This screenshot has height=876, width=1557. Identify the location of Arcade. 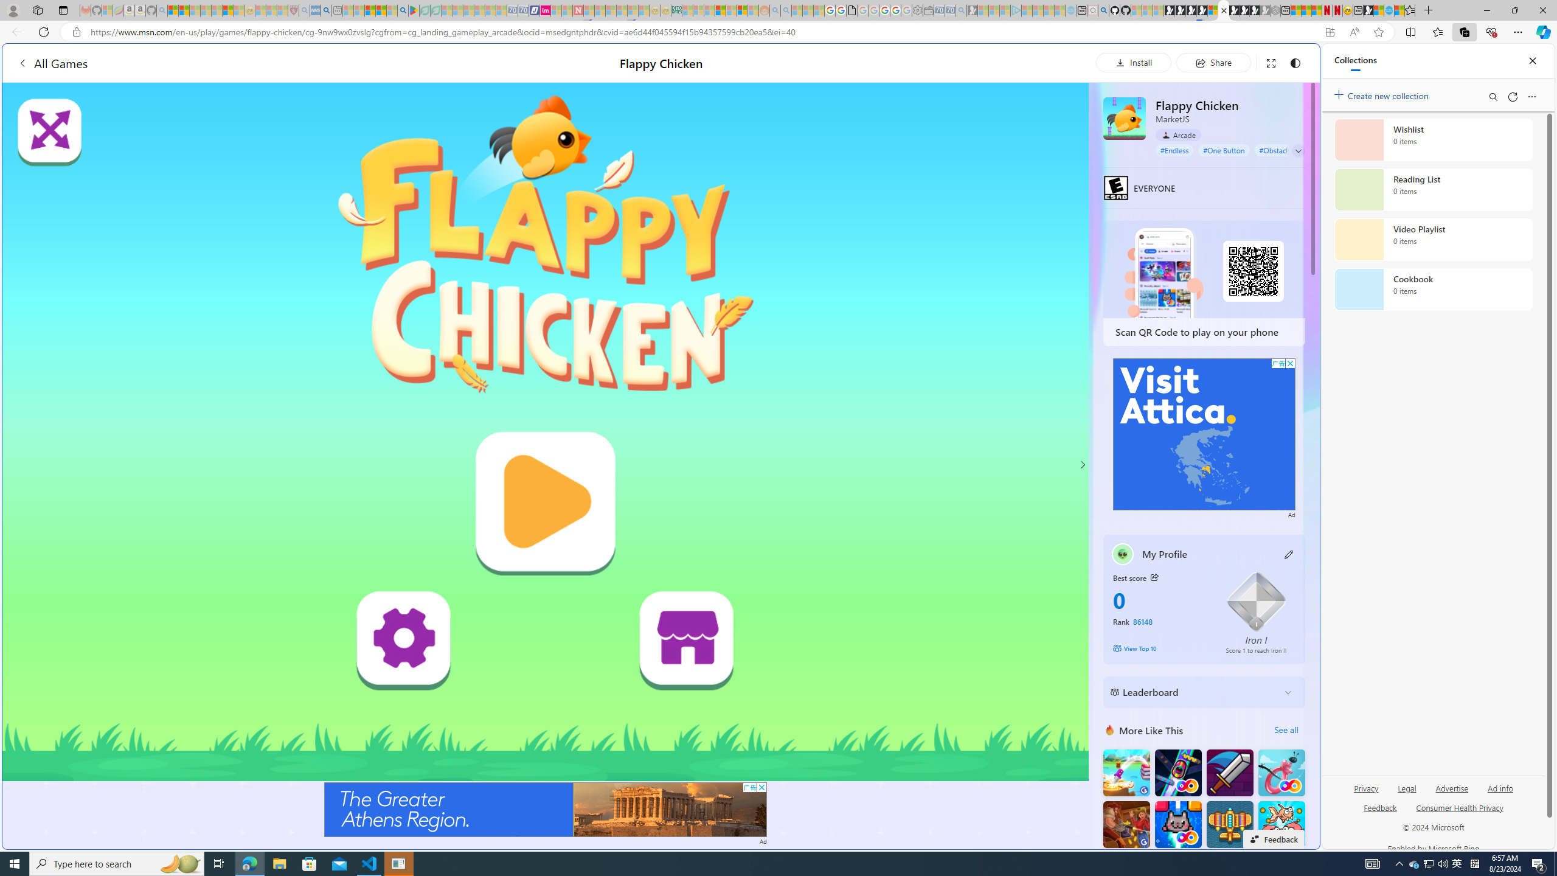
(1177, 134).